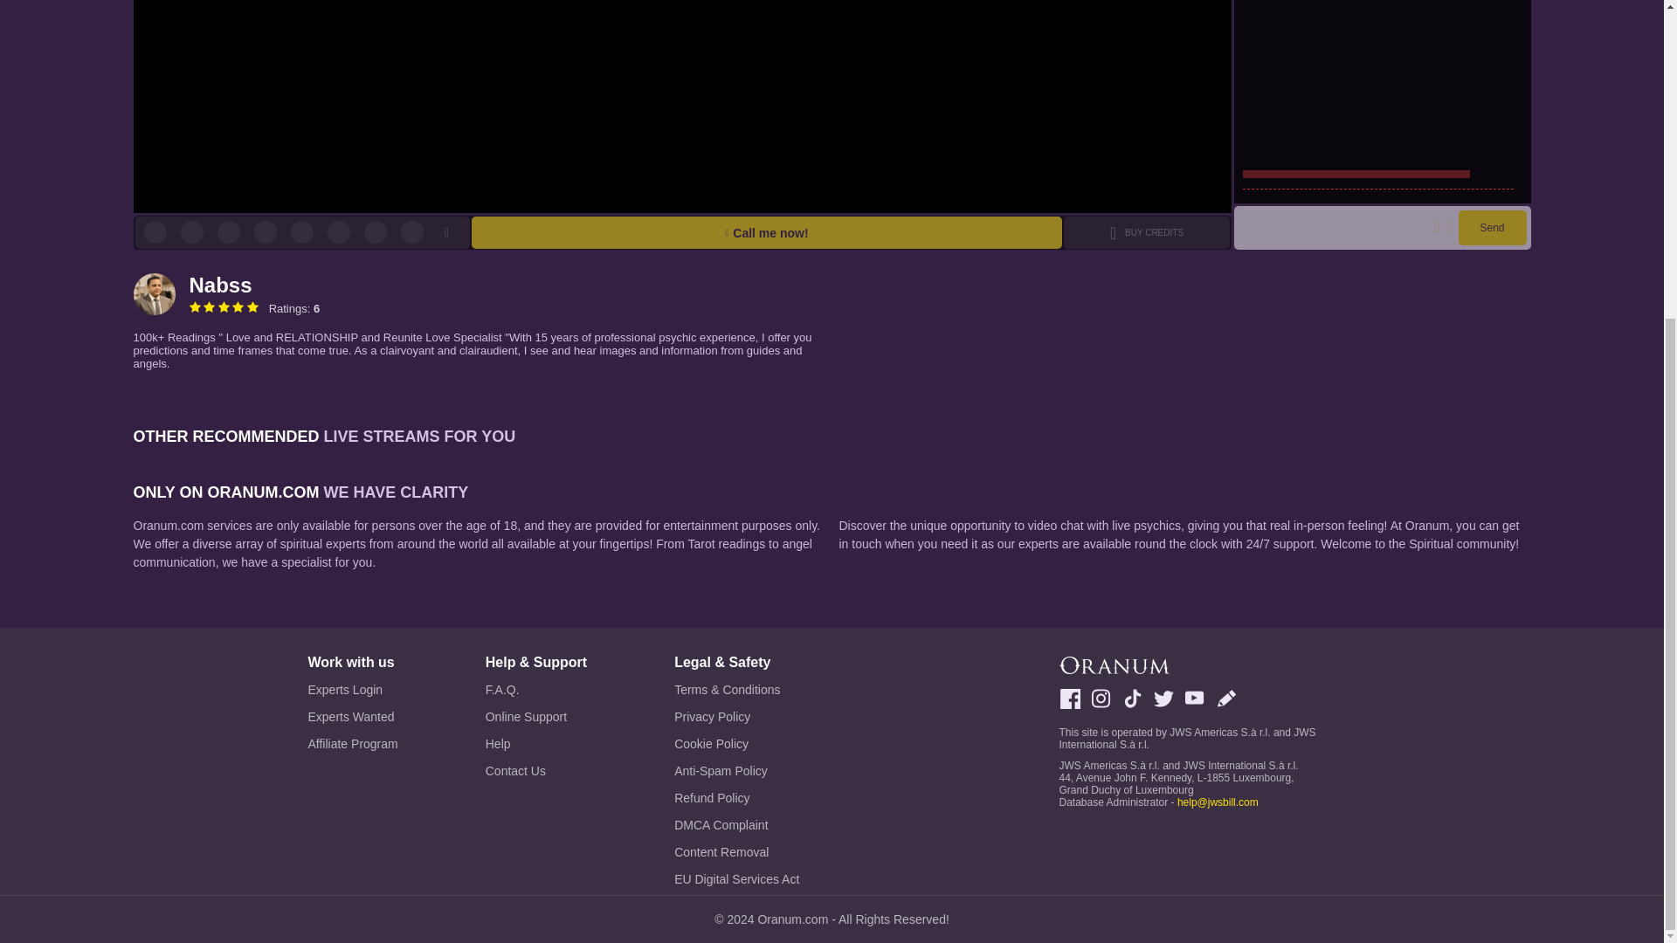  Describe the element at coordinates (736, 824) in the screenshot. I see `DMCA Complaint` at that location.